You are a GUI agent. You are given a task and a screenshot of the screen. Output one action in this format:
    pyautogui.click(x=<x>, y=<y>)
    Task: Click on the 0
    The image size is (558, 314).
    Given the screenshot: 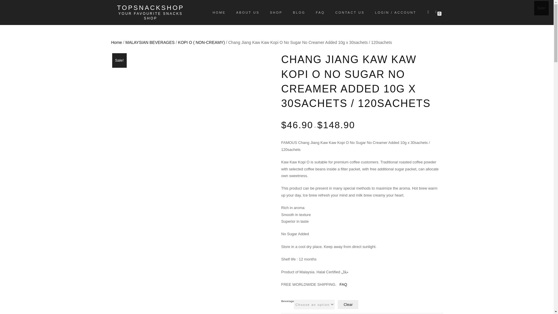 What is the action you would take?
    pyautogui.click(x=437, y=12)
    